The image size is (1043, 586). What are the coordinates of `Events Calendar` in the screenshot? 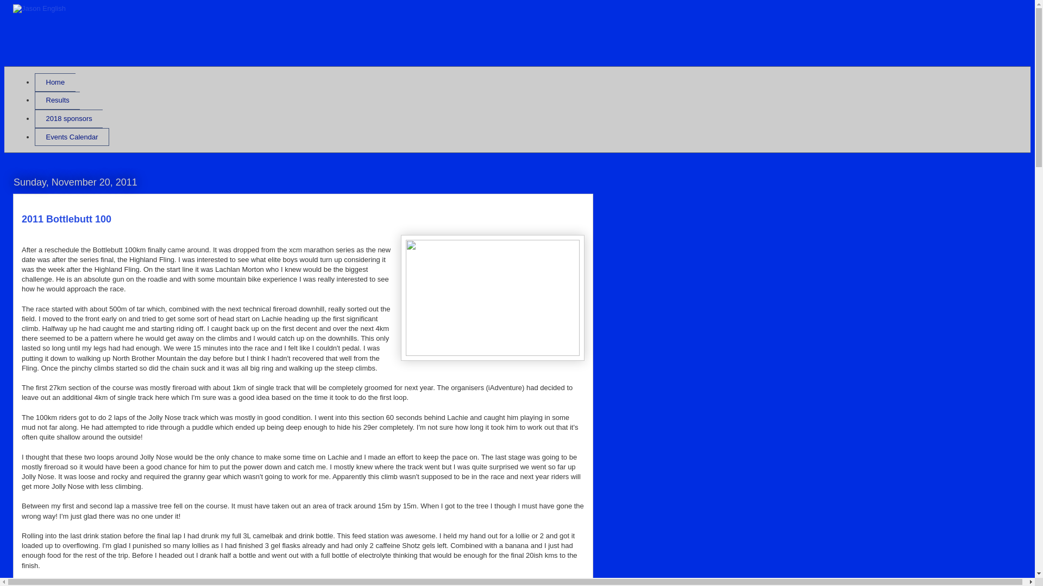 It's located at (72, 137).